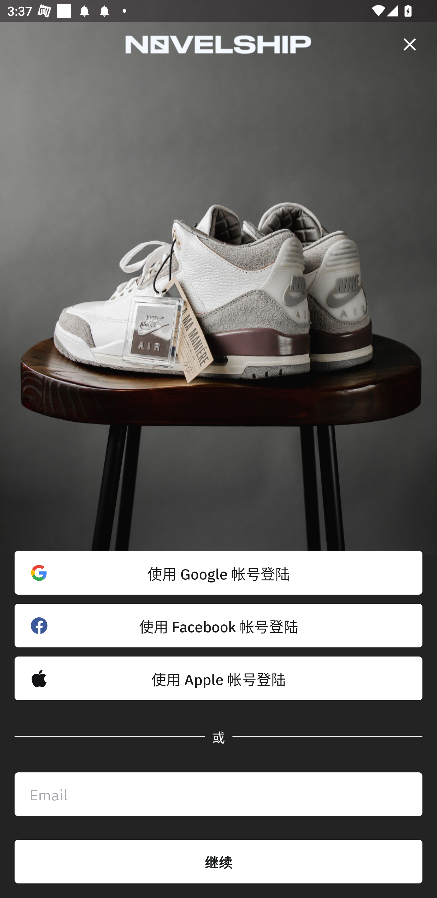  What do you see at coordinates (218, 626) in the screenshot?
I see `使用 Facebook 帐号登陆 󰈌` at bounding box center [218, 626].